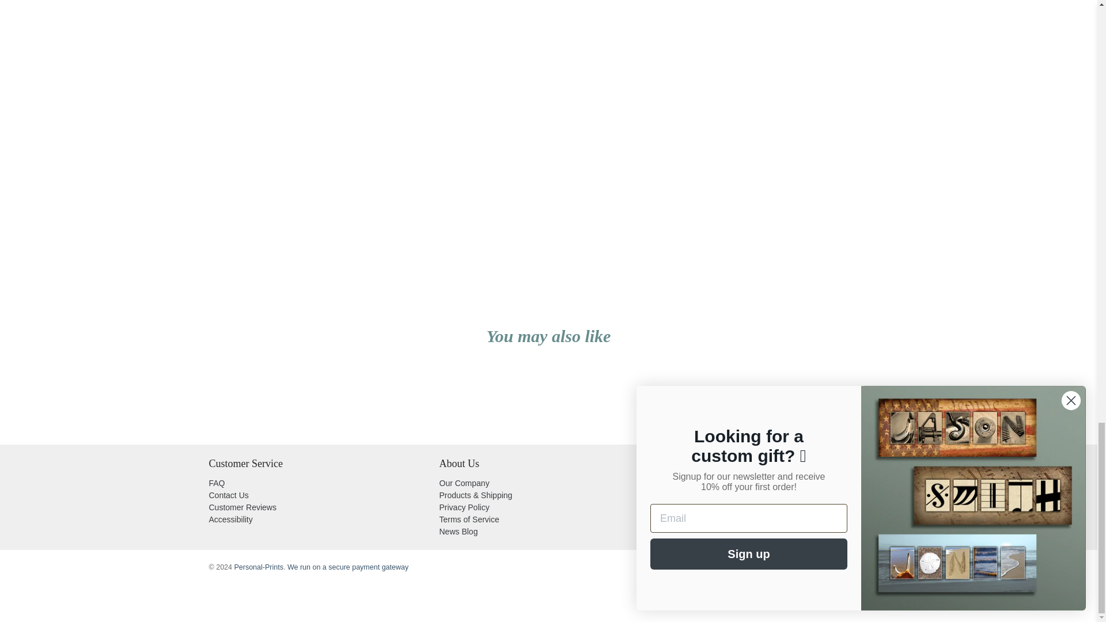 Image resolution: width=1106 pixels, height=622 pixels. Describe the element at coordinates (729, 569) in the screenshot. I see `Diners Club` at that location.